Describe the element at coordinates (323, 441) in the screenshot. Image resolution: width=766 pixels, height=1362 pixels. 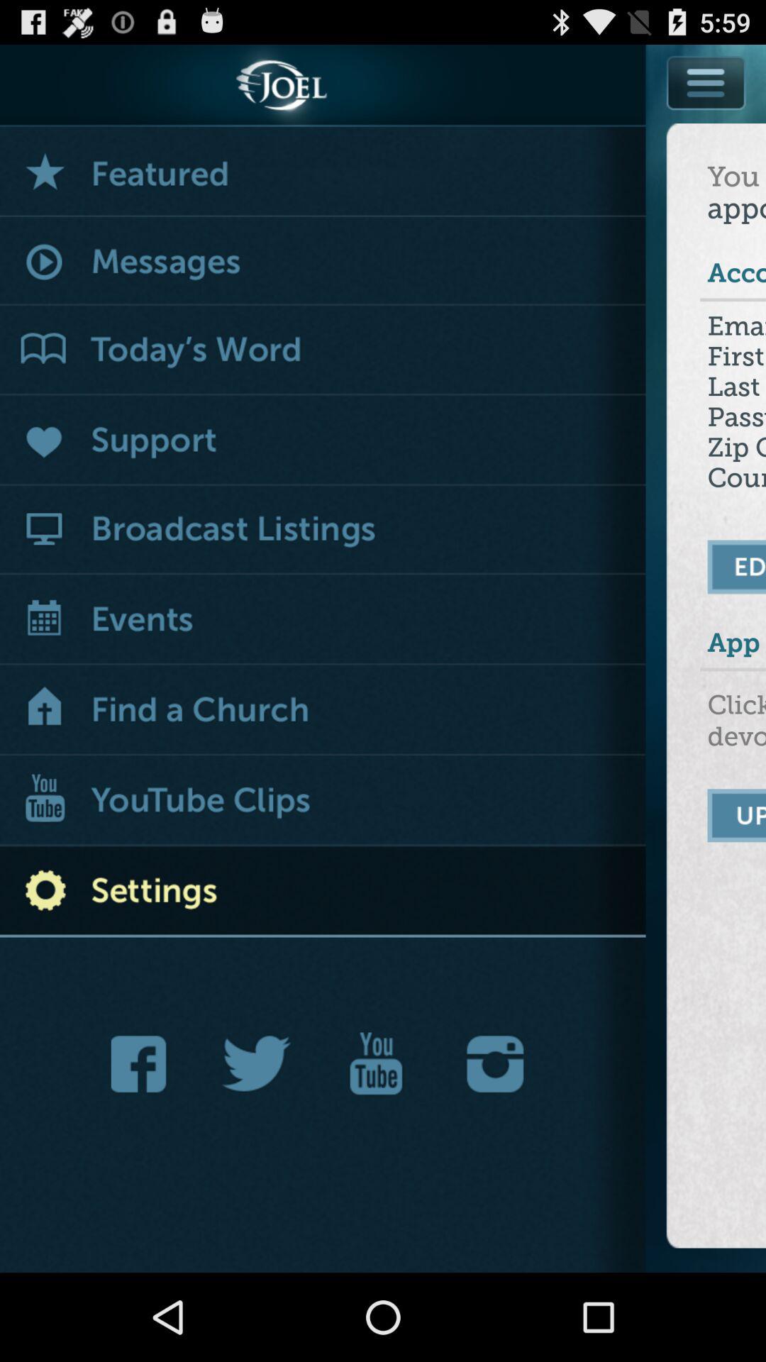
I see `support` at that location.